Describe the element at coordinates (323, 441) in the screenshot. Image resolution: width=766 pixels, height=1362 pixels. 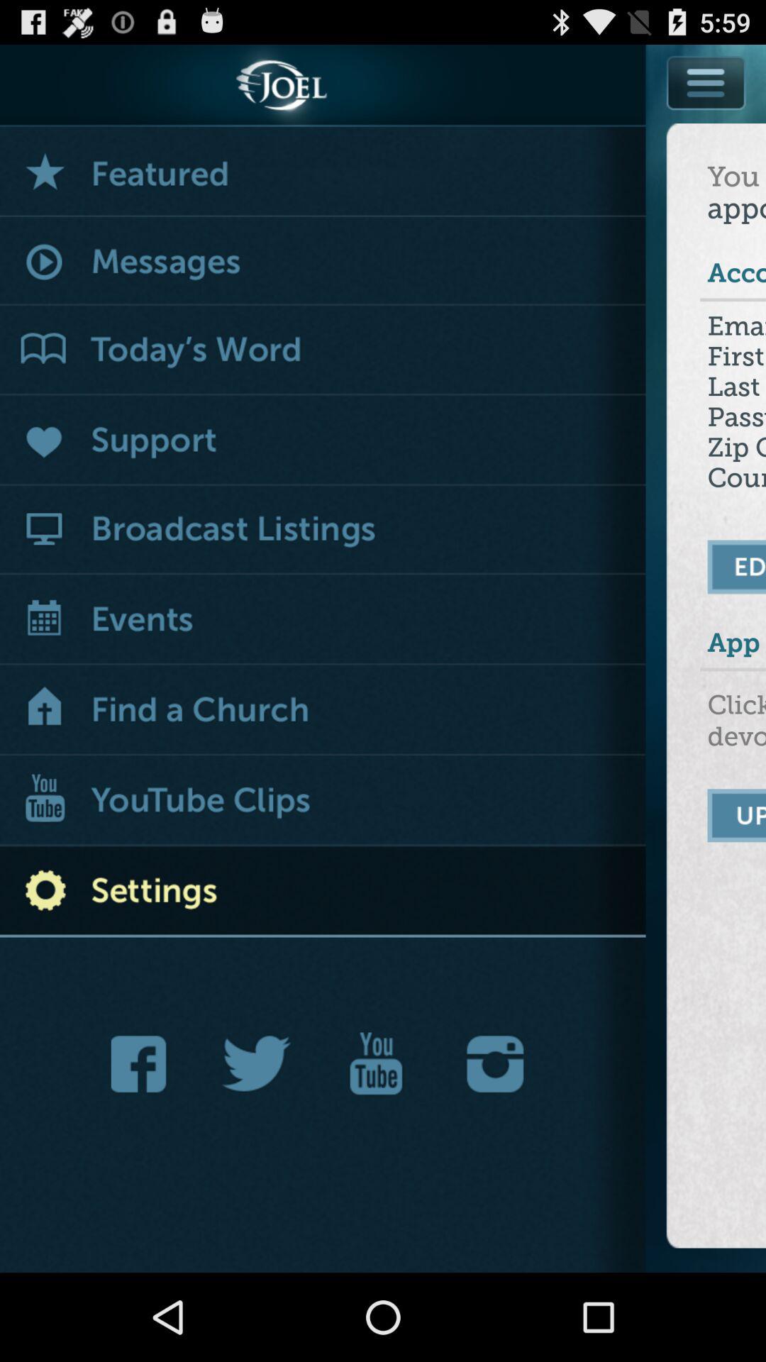
I see `support` at that location.